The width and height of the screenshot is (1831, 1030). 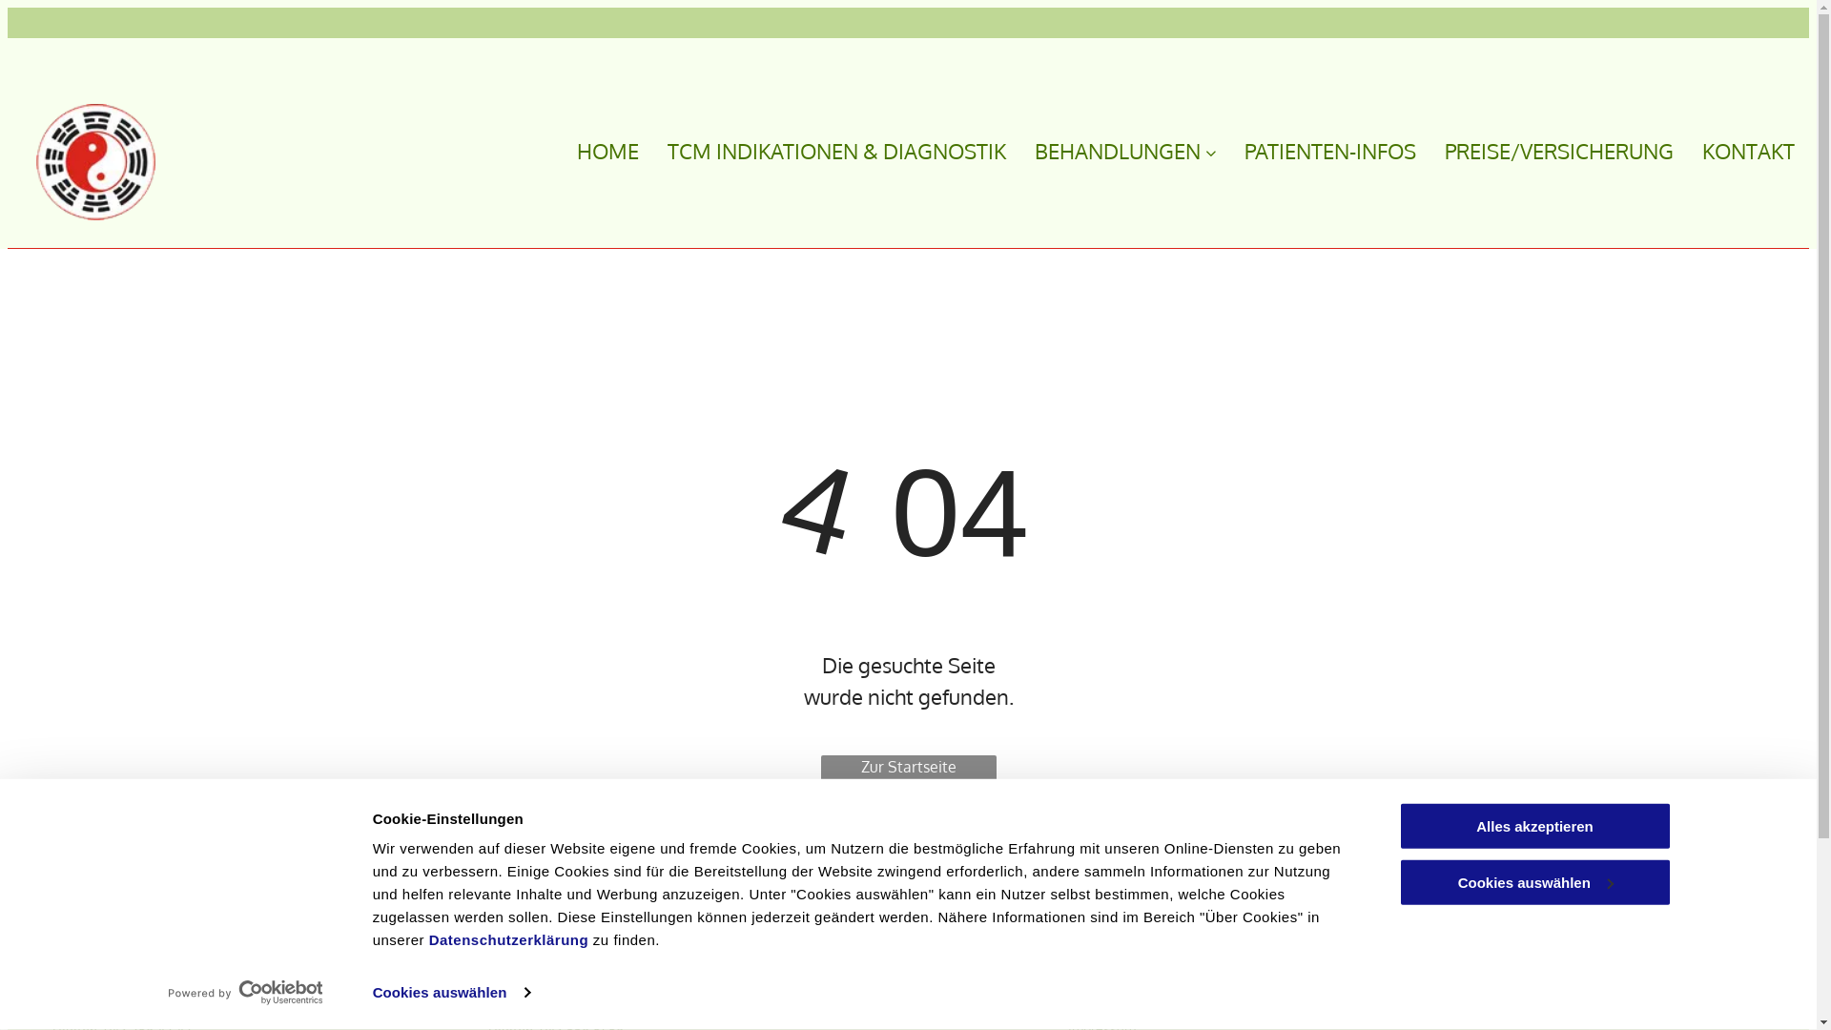 What do you see at coordinates (822, 151) in the screenshot?
I see `TCM INDIKATIONEN & DIAGNOSTIK` at bounding box center [822, 151].